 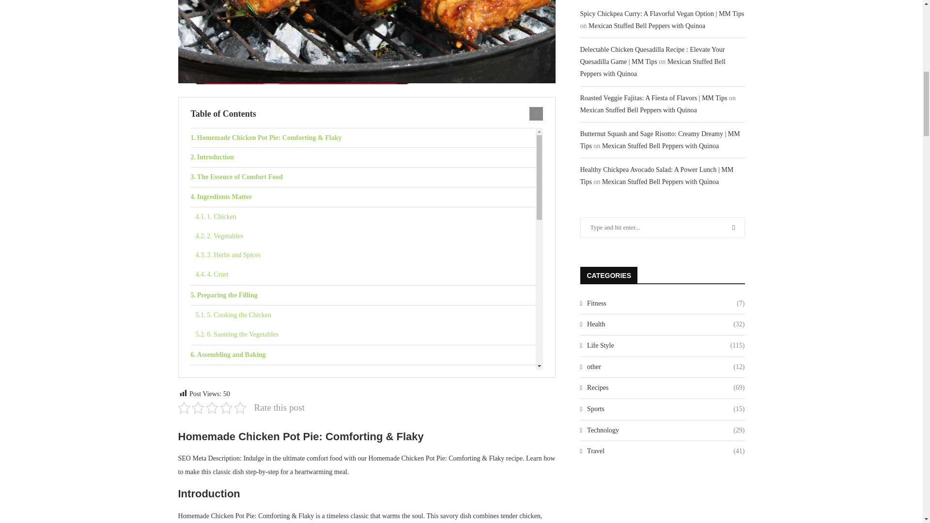 I want to click on The Essence of Comfort Food, so click(x=363, y=177).